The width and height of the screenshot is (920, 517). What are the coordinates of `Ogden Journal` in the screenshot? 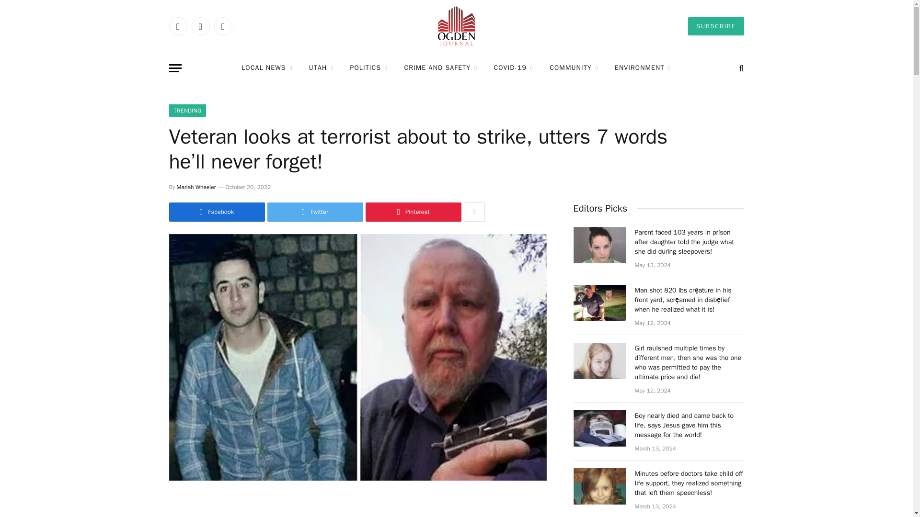 It's located at (456, 26).